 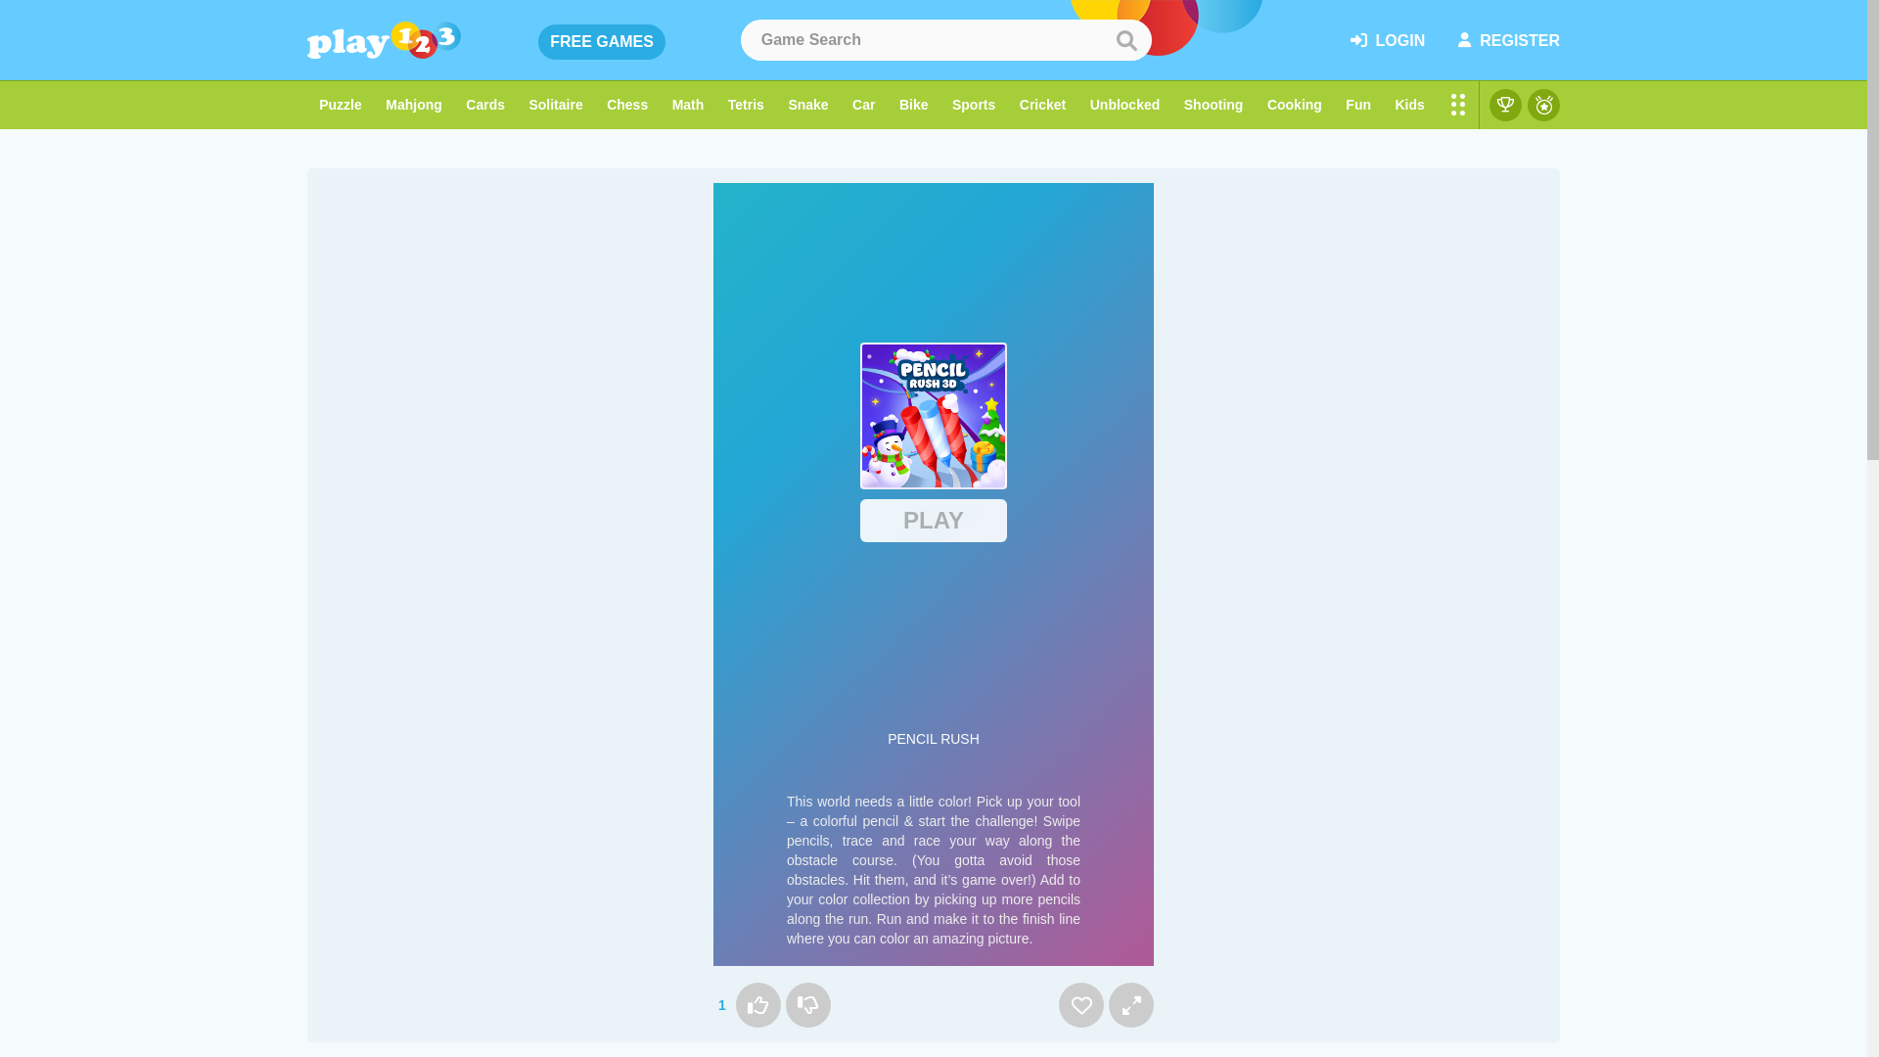 What do you see at coordinates (914, 105) in the screenshot?
I see `Bike` at bounding box center [914, 105].